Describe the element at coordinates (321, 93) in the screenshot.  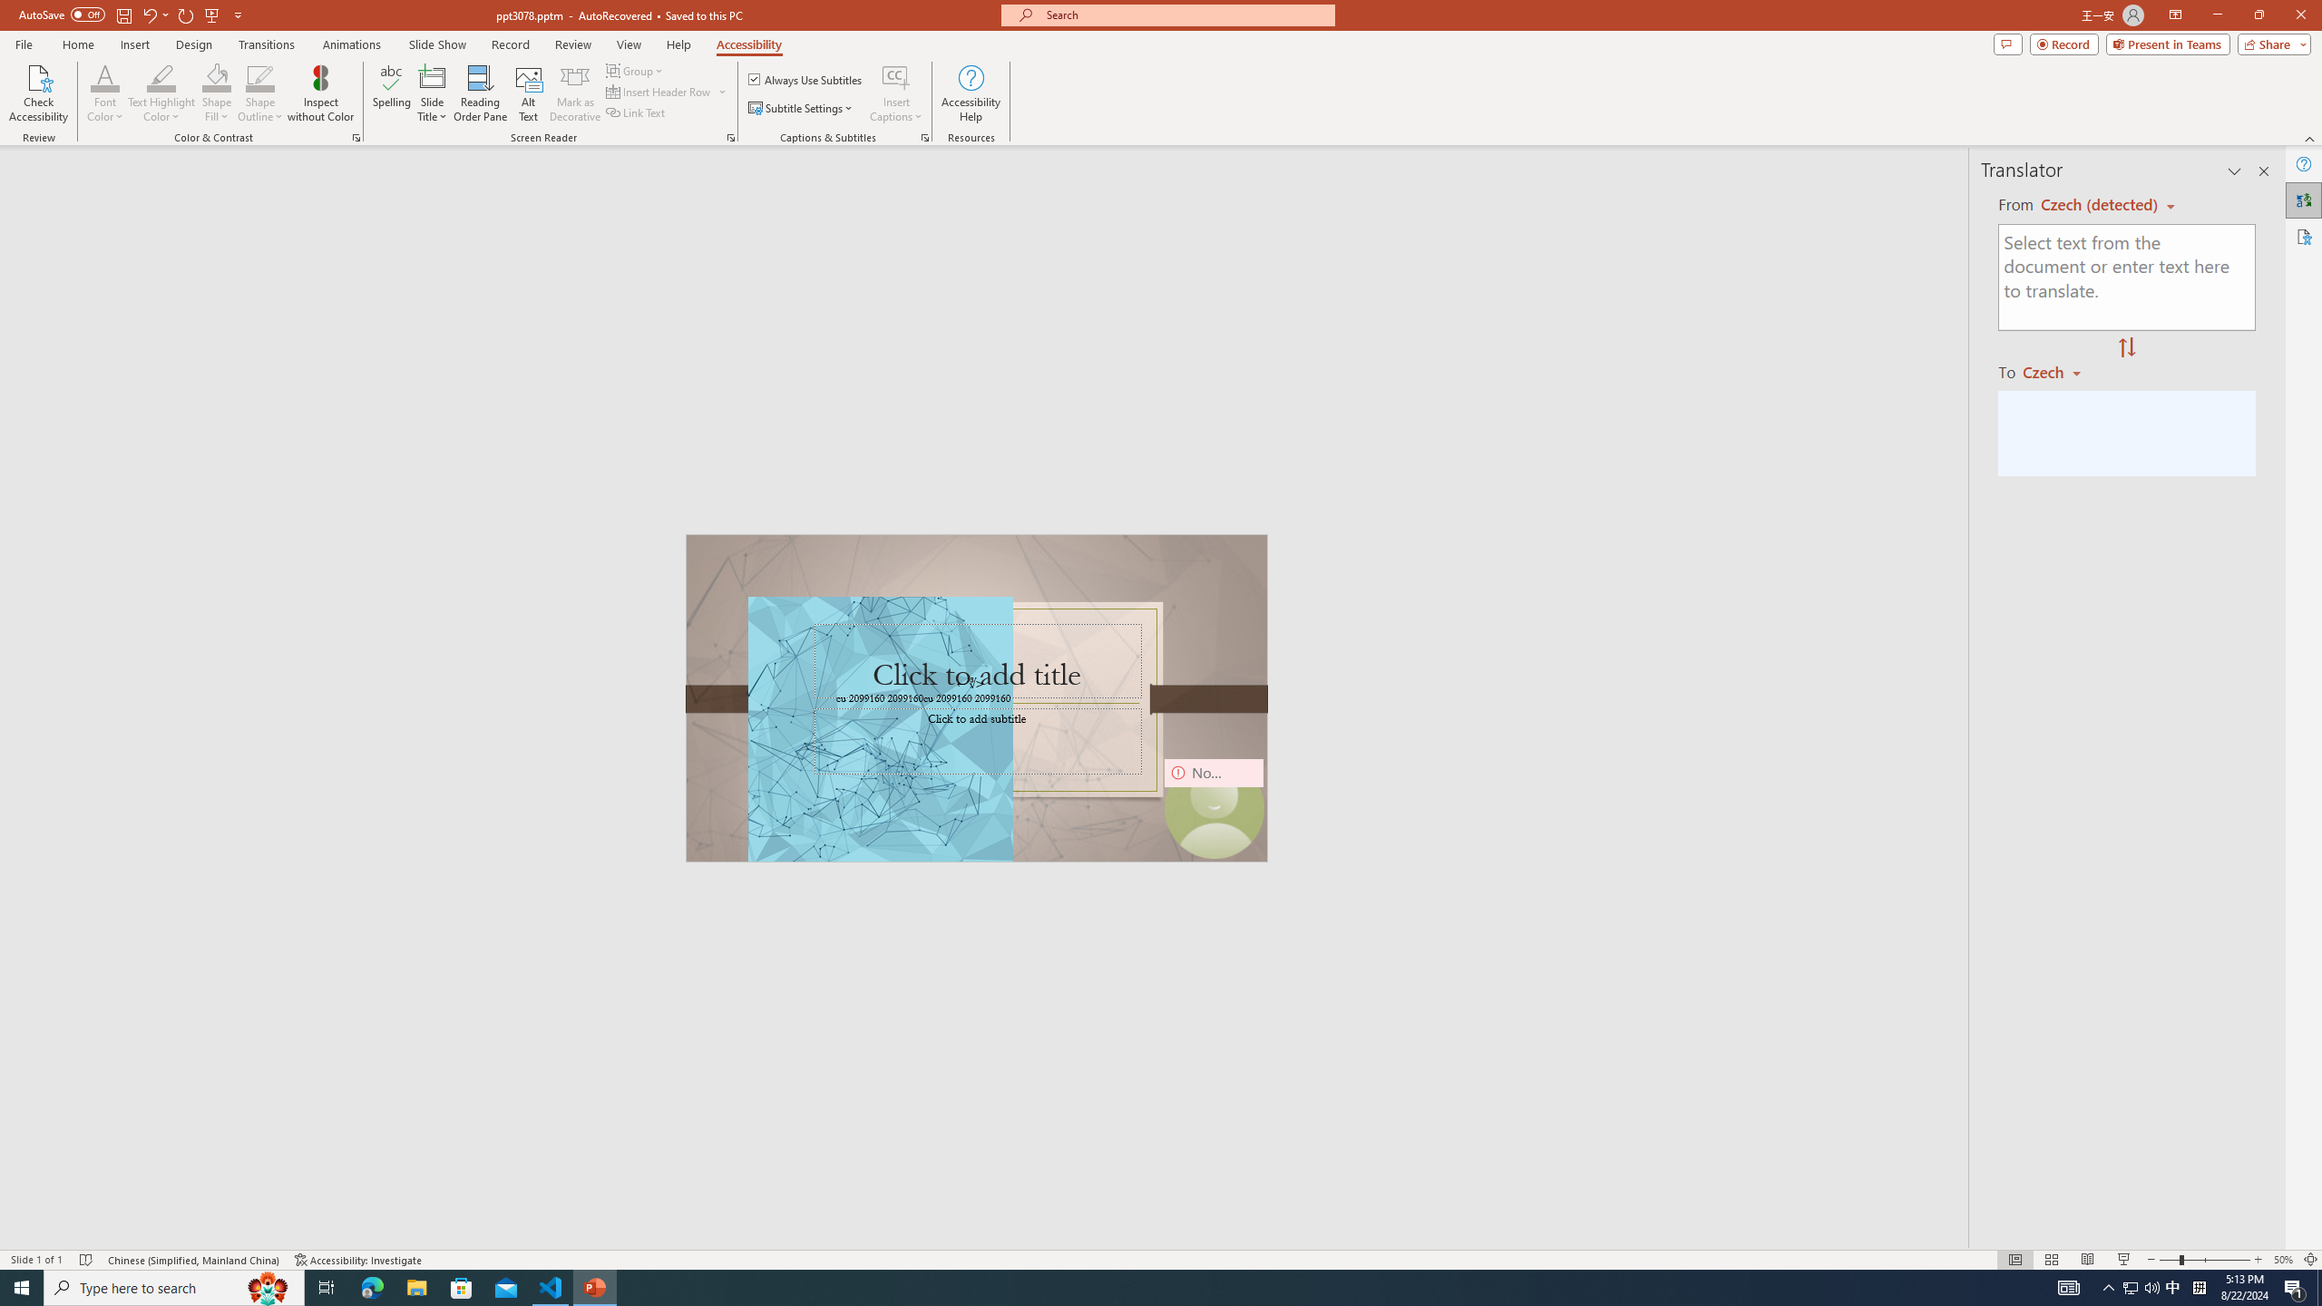
I see `Inspect without Color` at that location.